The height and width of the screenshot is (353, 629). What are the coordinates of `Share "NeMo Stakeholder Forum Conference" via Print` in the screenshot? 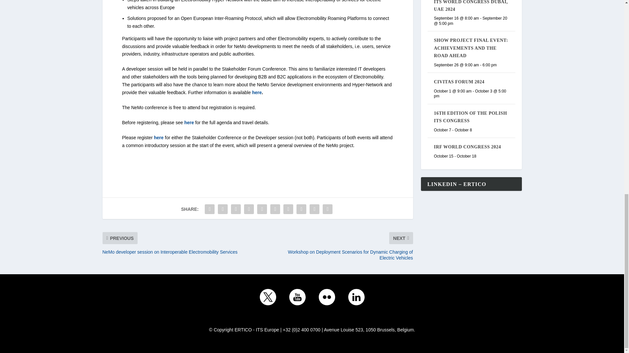 It's located at (327, 209).